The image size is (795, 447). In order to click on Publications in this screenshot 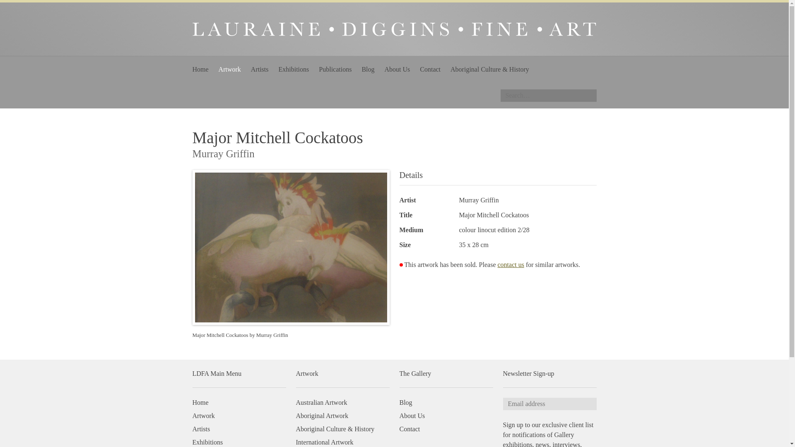, I will do `click(335, 70)`.